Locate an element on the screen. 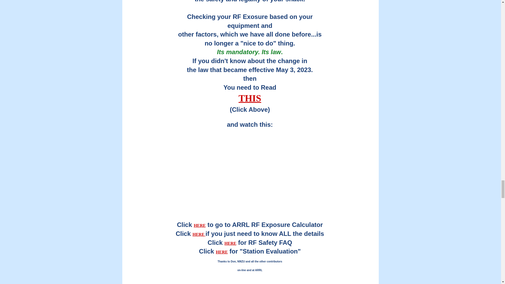  HERE is located at coordinates (200, 225).